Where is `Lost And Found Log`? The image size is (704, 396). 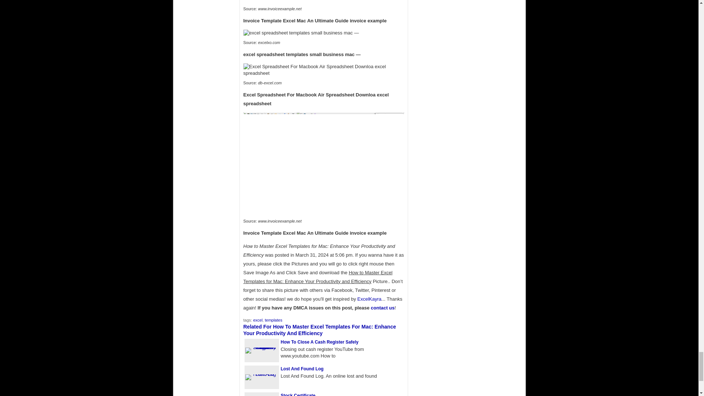 Lost And Found Log is located at coordinates (302, 369).